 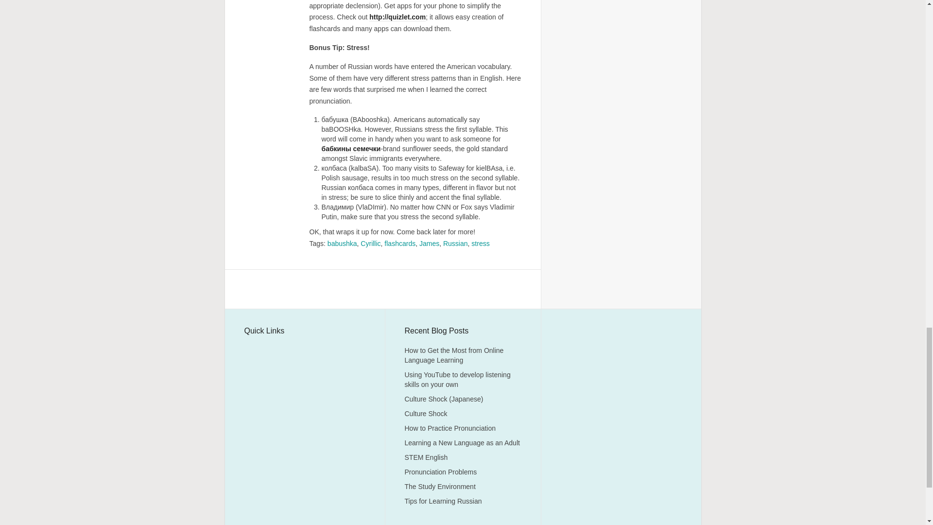 What do you see at coordinates (457, 379) in the screenshot?
I see `Using YouTube to develop listening skills on your own` at bounding box center [457, 379].